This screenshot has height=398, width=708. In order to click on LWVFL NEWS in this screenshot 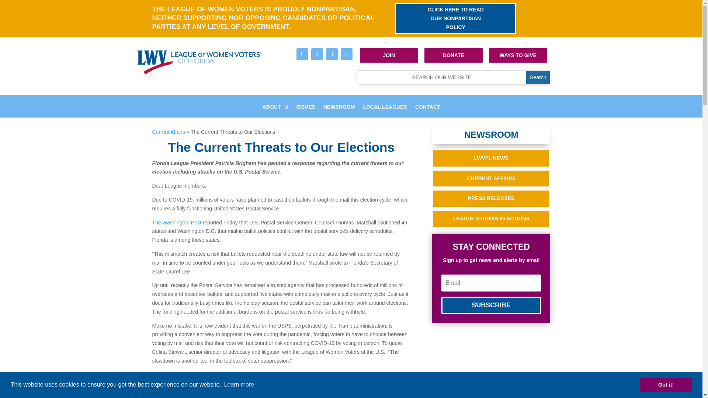, I will do `click(491, 158)`.